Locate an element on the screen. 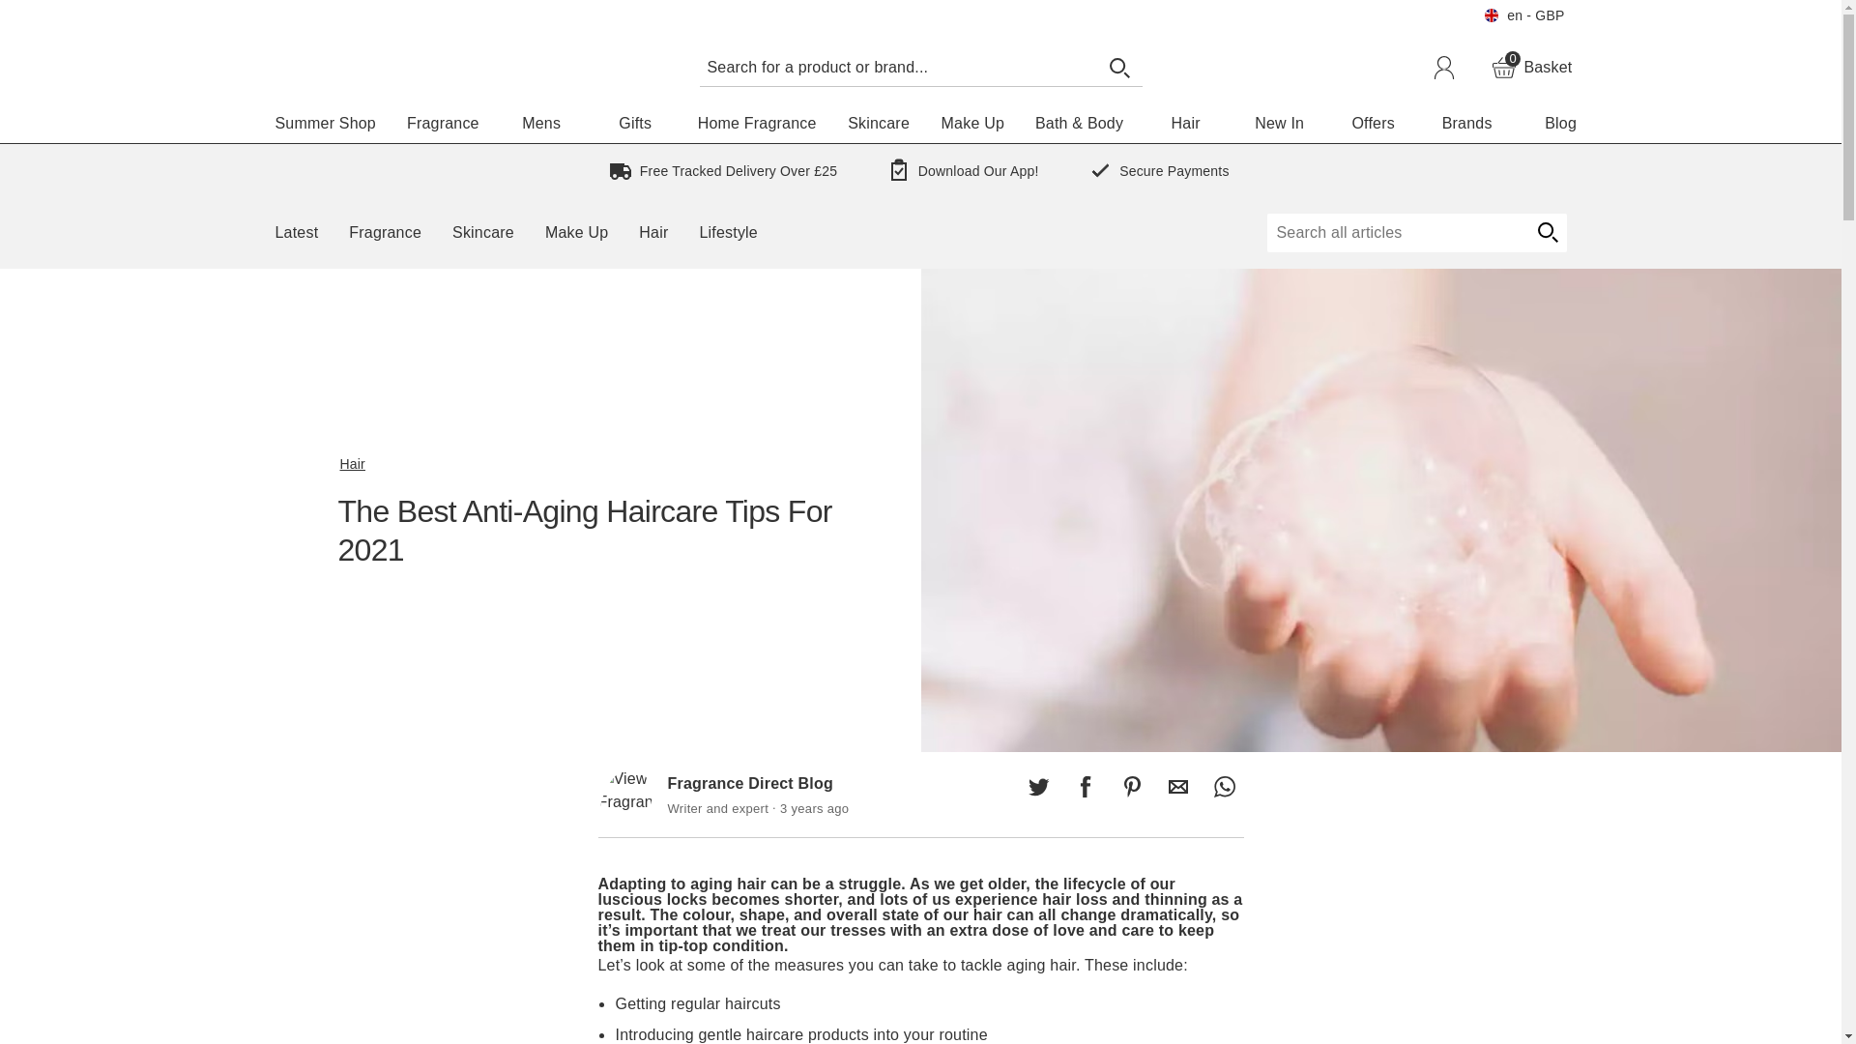  Share this on Twitter is located at coordinates (1038, 786).